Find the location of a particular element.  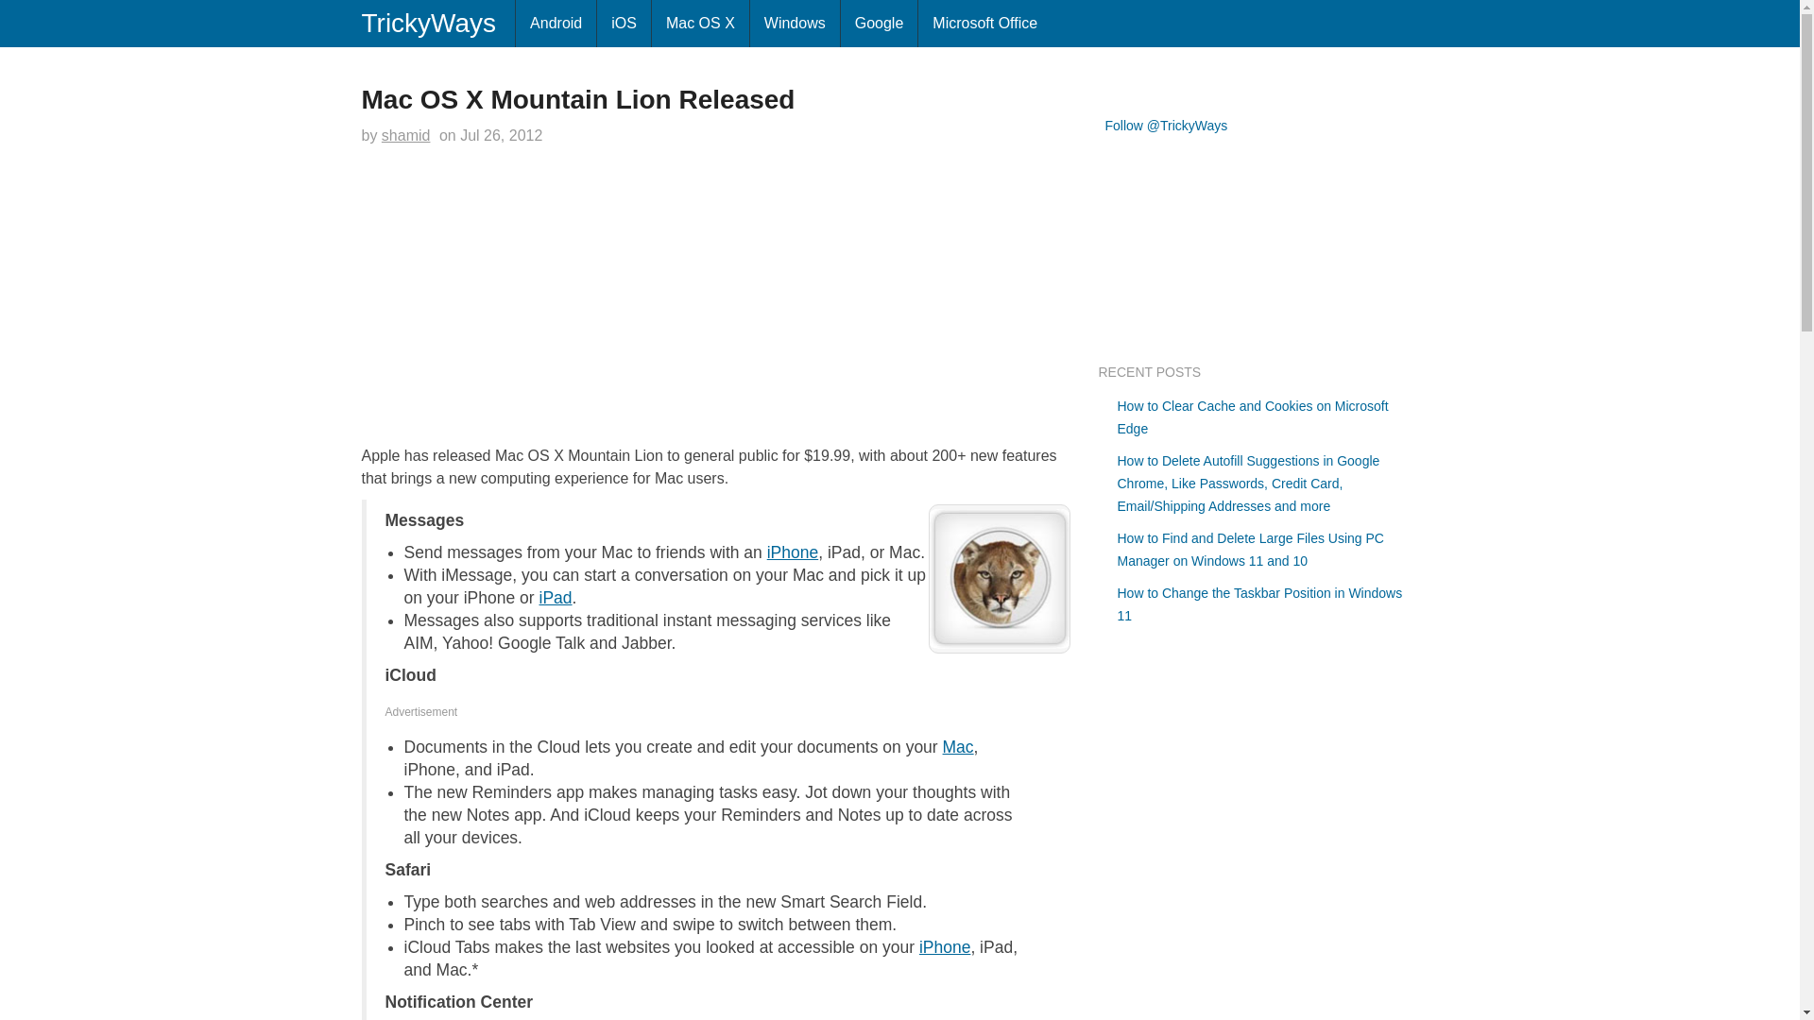

Android is located at coordinates (556, 23).